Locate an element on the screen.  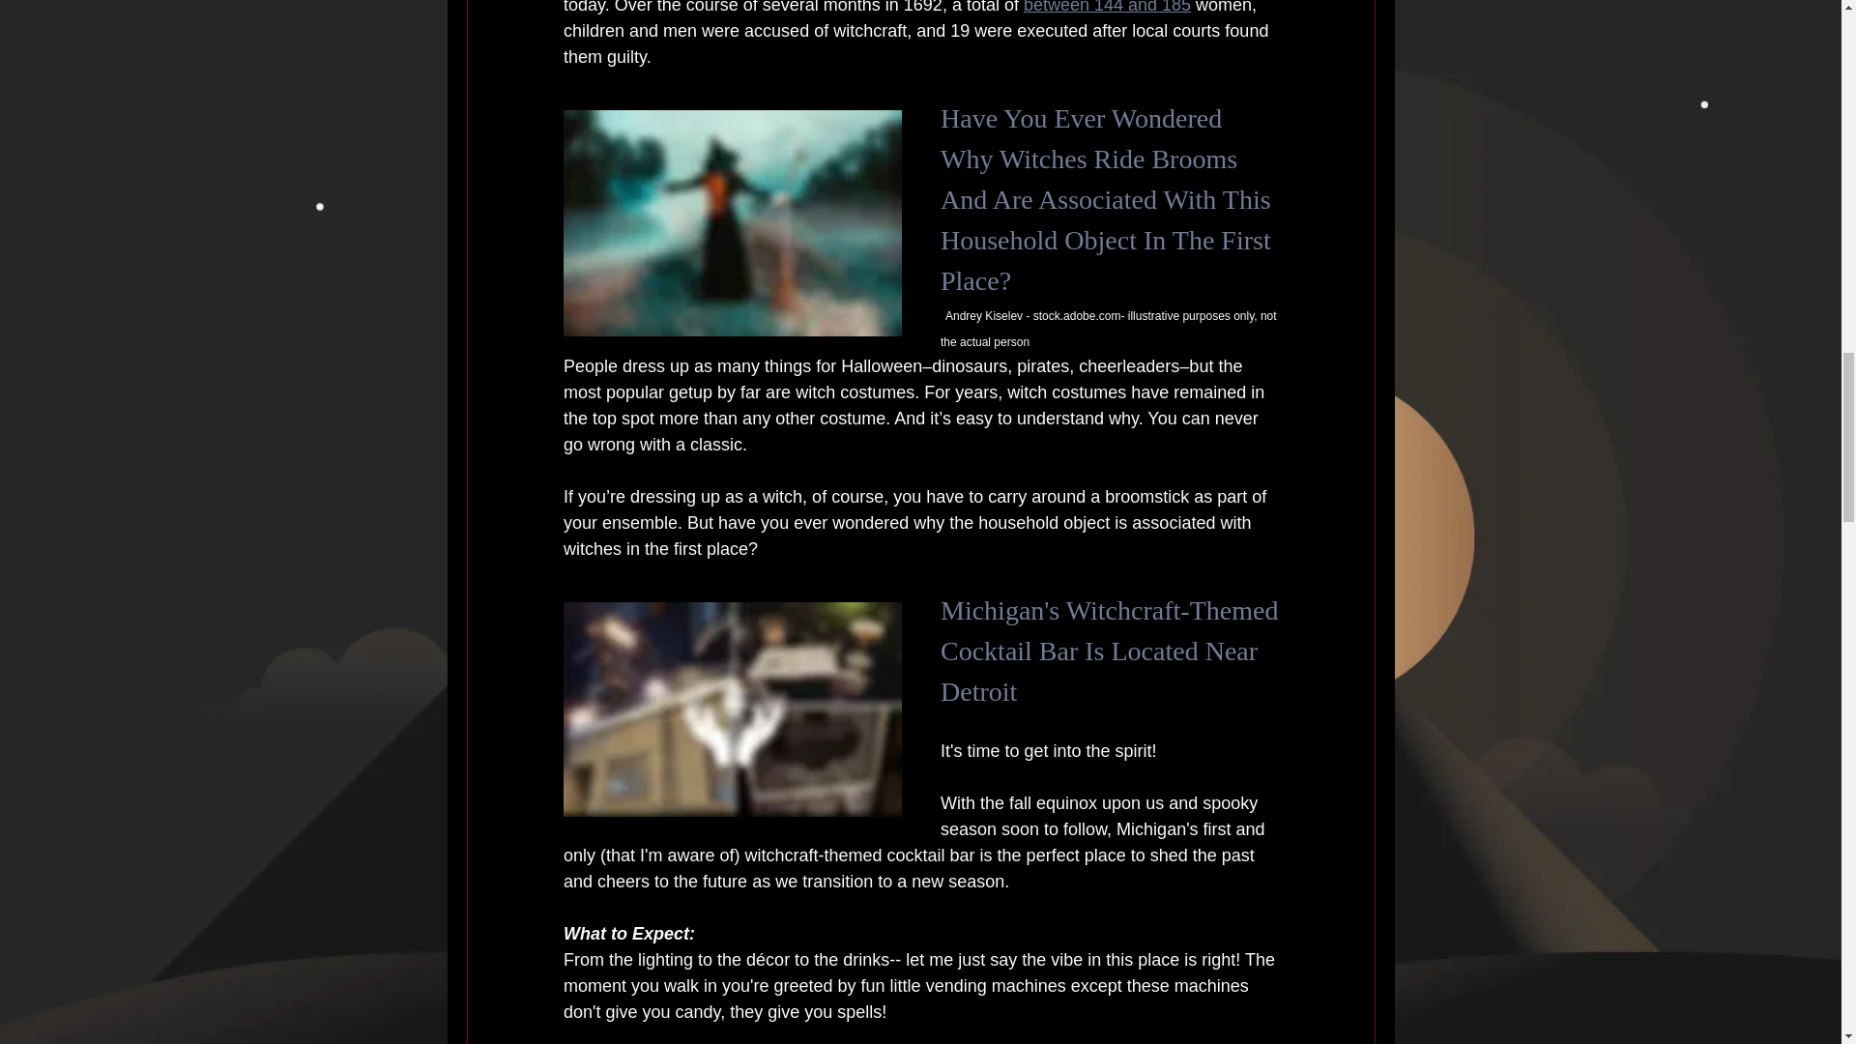
between 144 and 185 is located at coordinates (1106, 8).